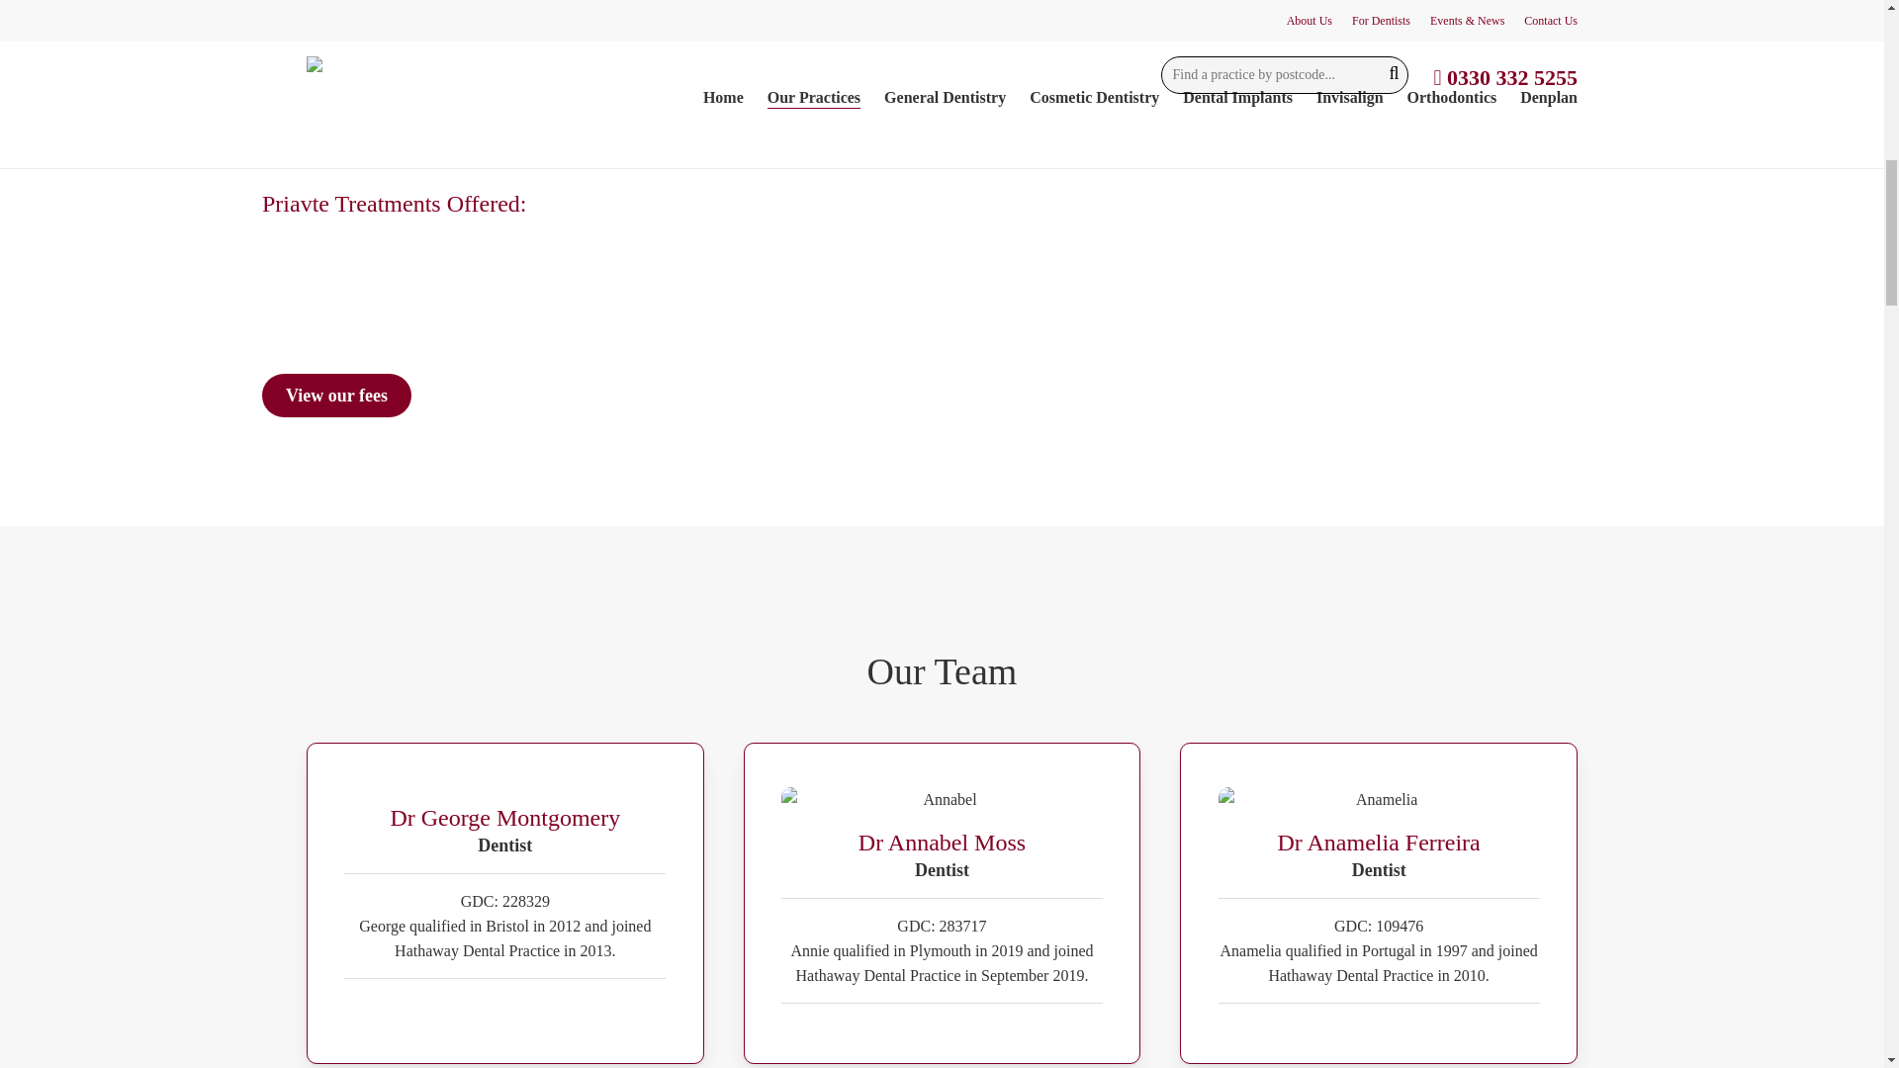 This screenshot has height=1068, width=1899. Describe the element at coordinates (336, 396) in the screenshot. I see `View our fees` at that location.